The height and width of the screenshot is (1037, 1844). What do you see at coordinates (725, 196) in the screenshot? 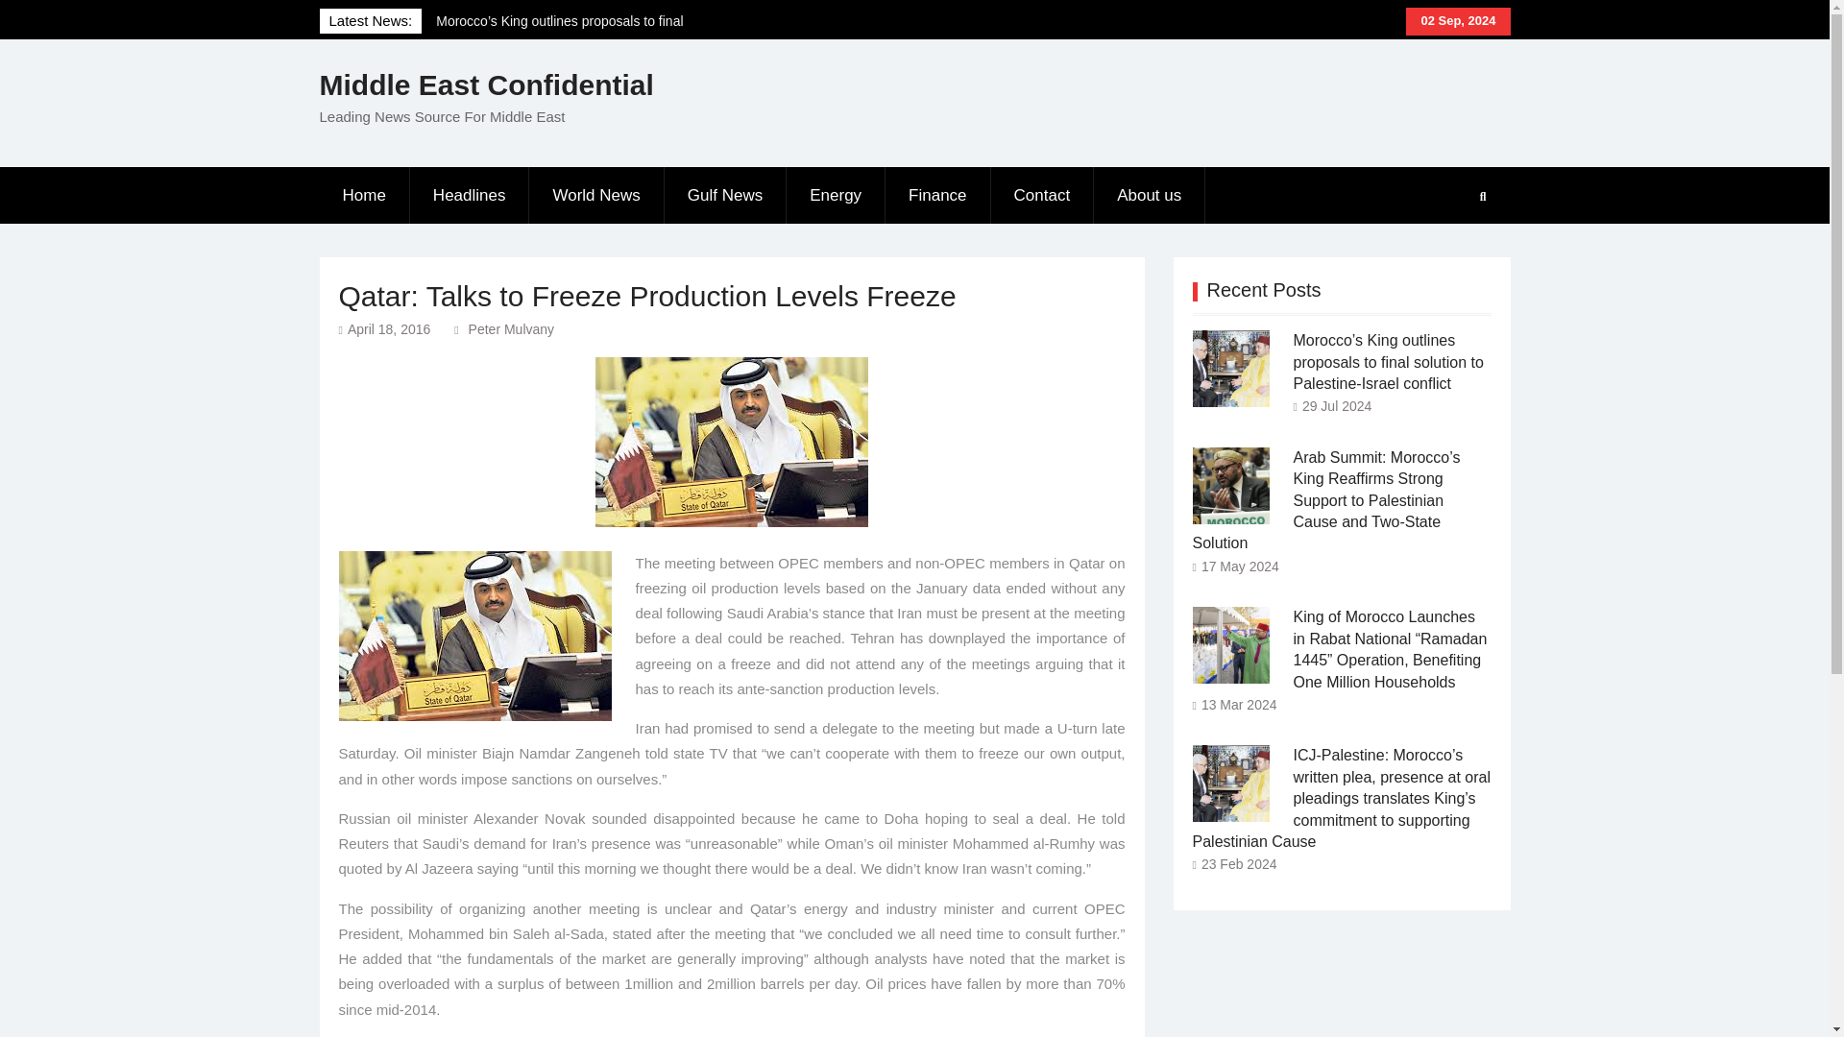
I see `Gulf News` at bounding box center [725, 196].